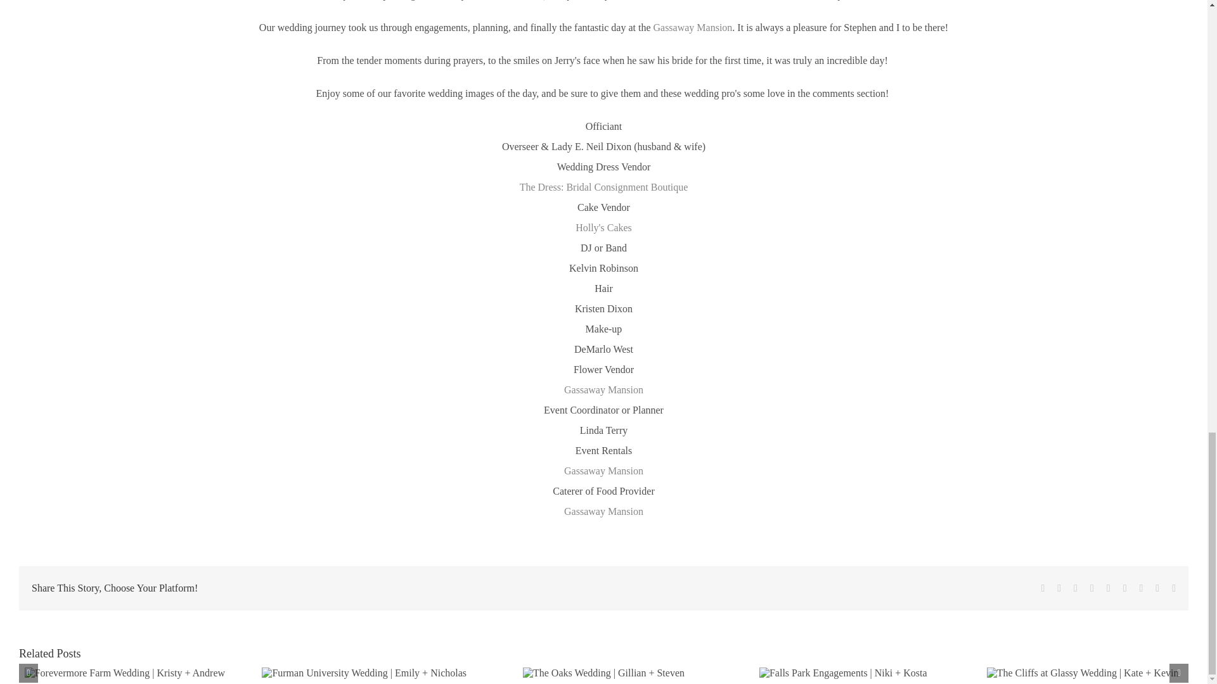  Describe the element at coordinates (603, 187) in the screenshot. I see `The Dress: Bridal Consignment Boutique` at that location.